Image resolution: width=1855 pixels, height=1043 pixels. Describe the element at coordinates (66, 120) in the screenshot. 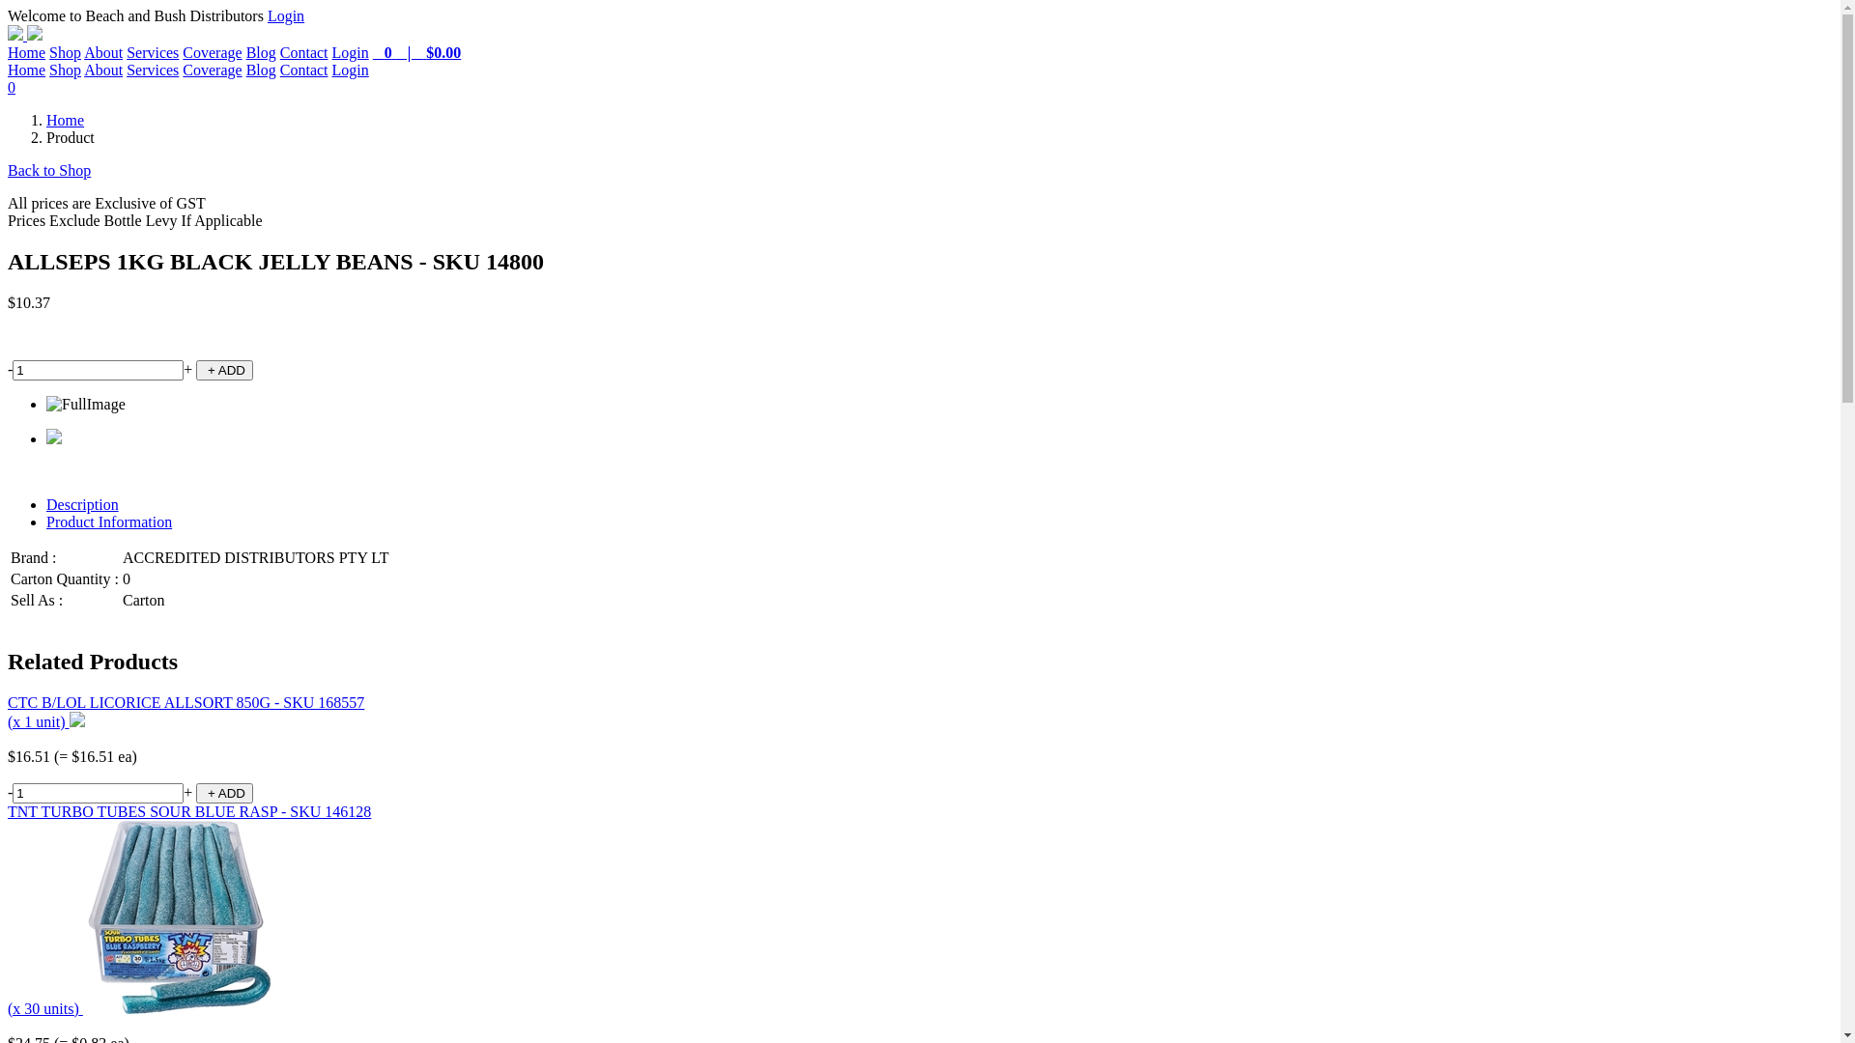

I see `Home` at that location.